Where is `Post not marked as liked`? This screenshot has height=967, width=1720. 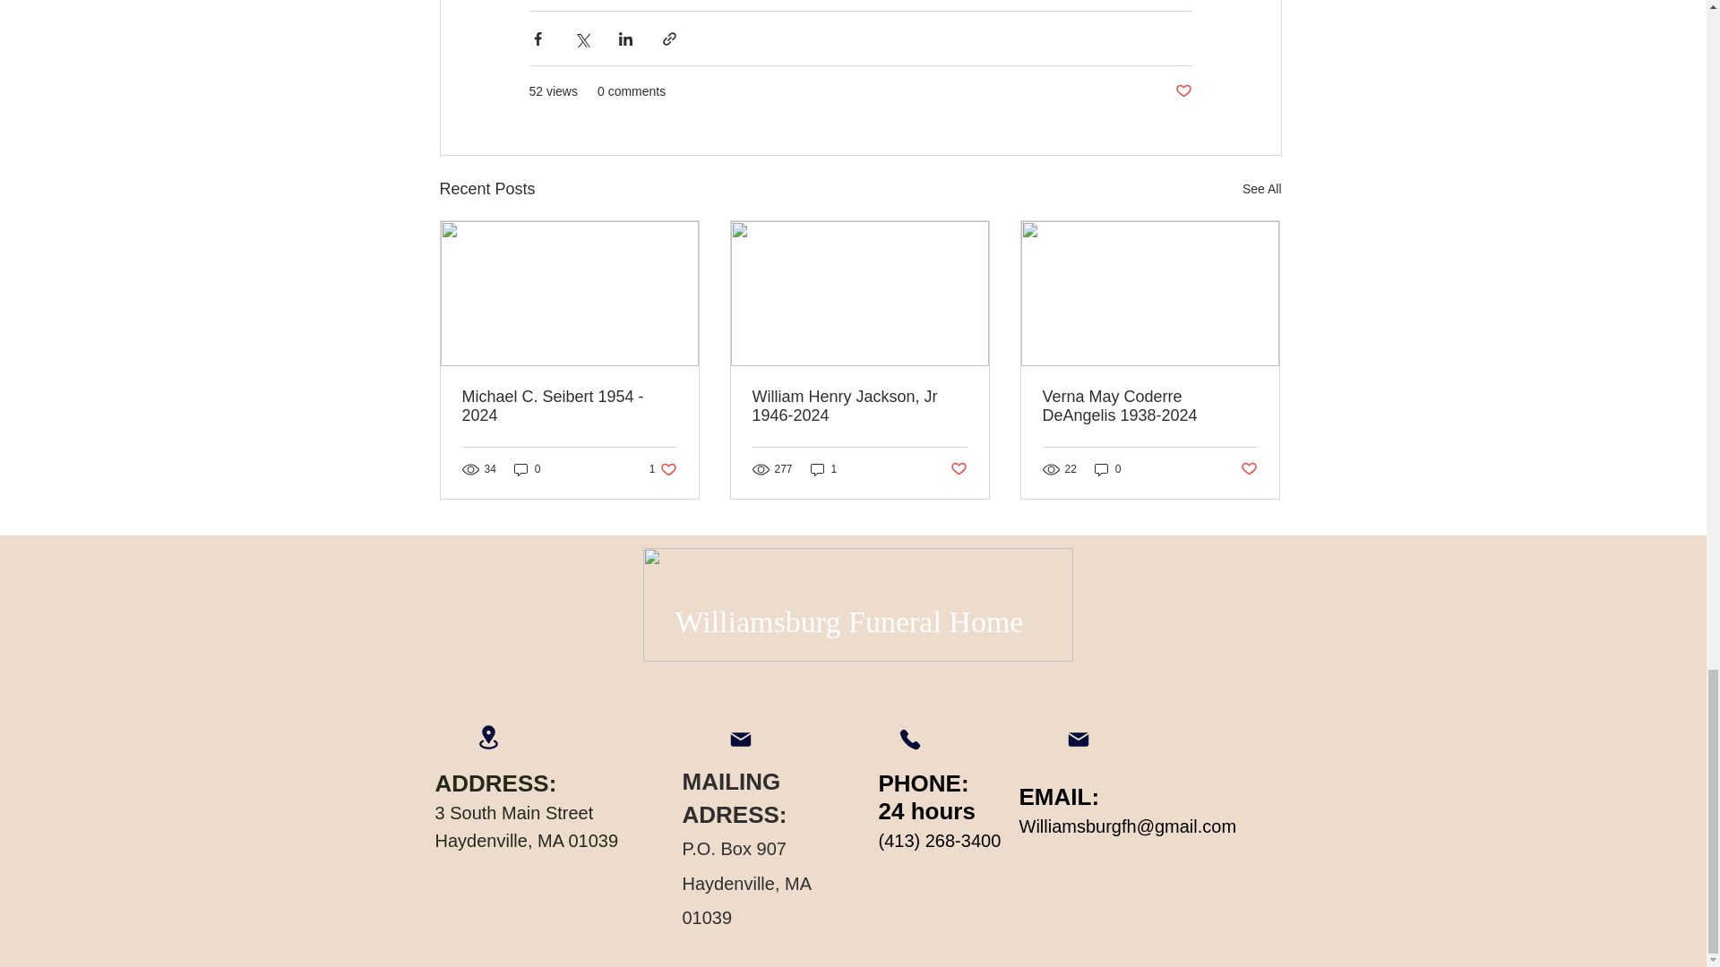 Post not marked as liked is located at coordinates (1249, 469).